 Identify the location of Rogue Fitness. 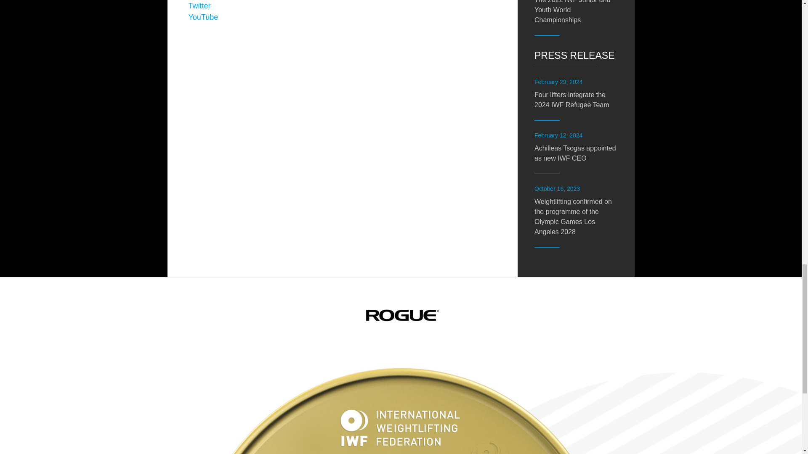
(401, 315).